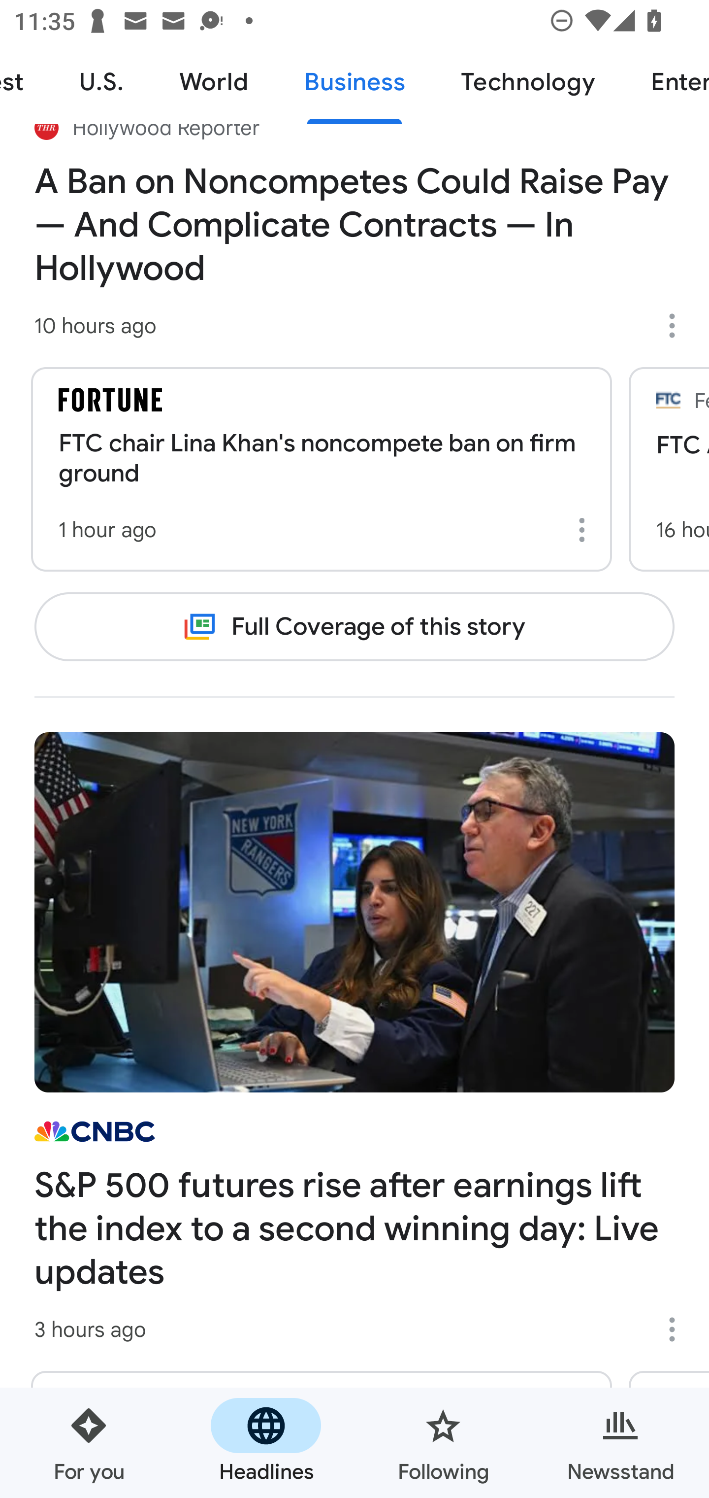 The image size is (709, 1498). I want to click on More options, so click(678, 325).